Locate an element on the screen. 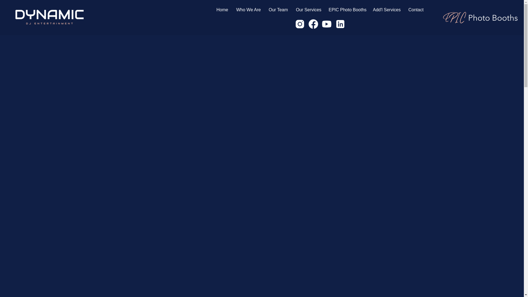 The height and width of the screenshot is (297, 528). EPIC Photo Booths is located at coordinates (346, 10).